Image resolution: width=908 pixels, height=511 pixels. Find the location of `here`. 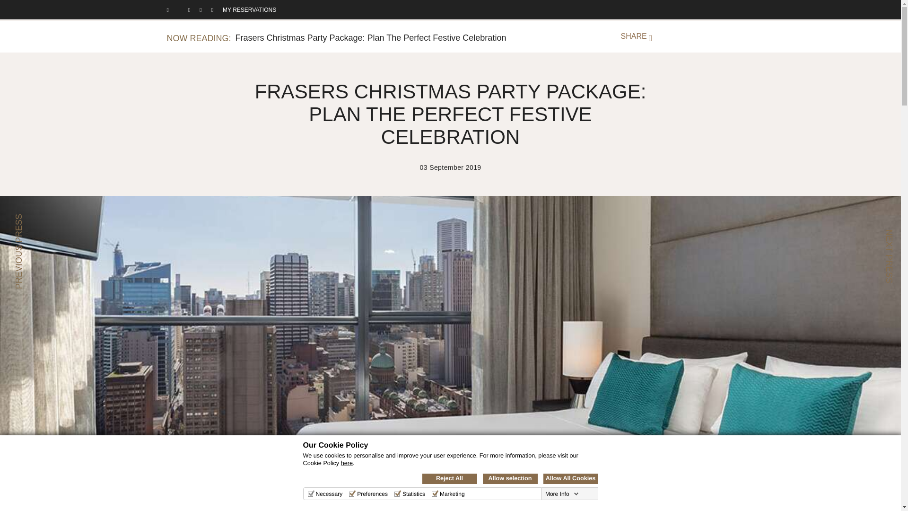

here is located at coordinates (347, 463).